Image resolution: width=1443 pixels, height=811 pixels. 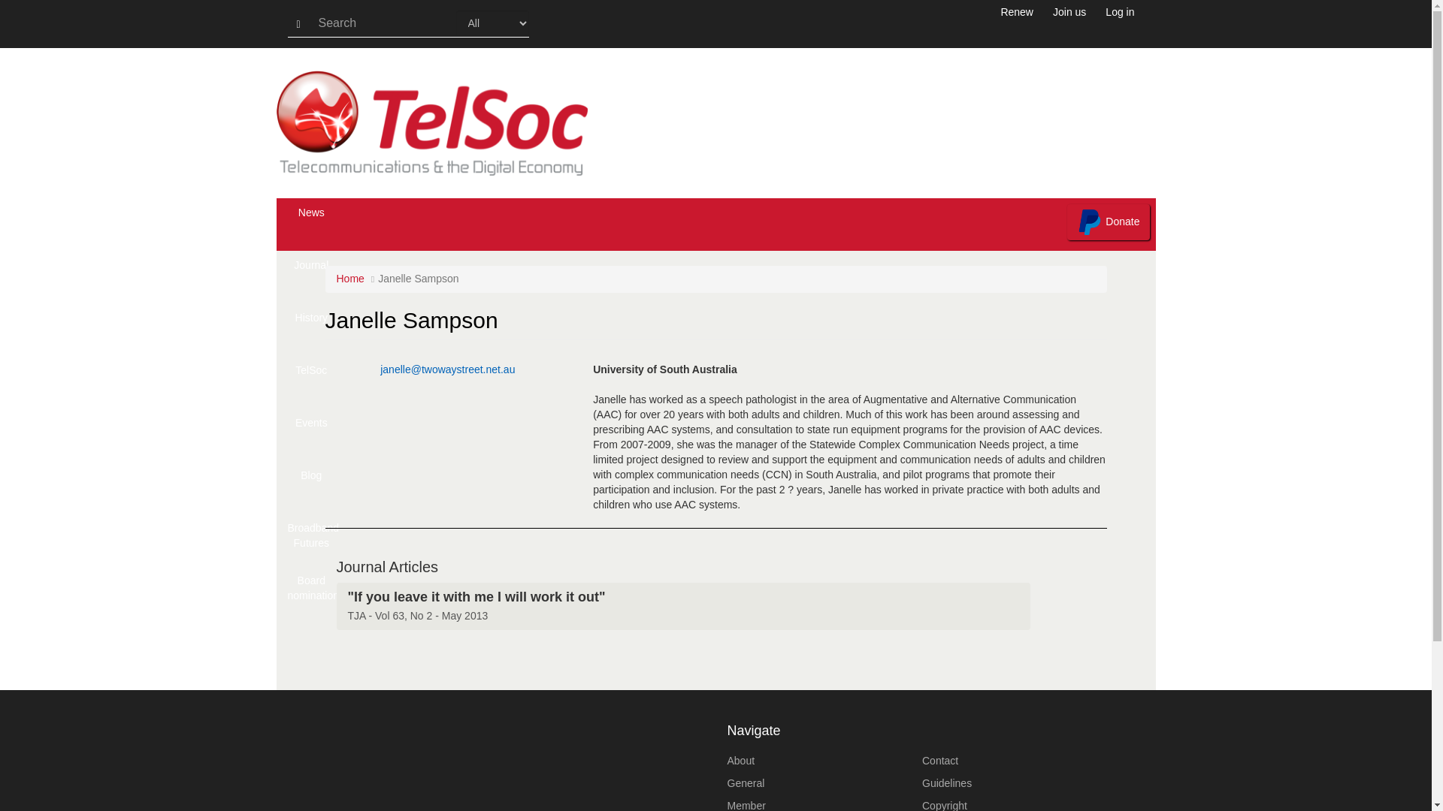 What do you see at coordinates (312, 224) in the screenshot?
I see `News` at bounding box center [312, 224].